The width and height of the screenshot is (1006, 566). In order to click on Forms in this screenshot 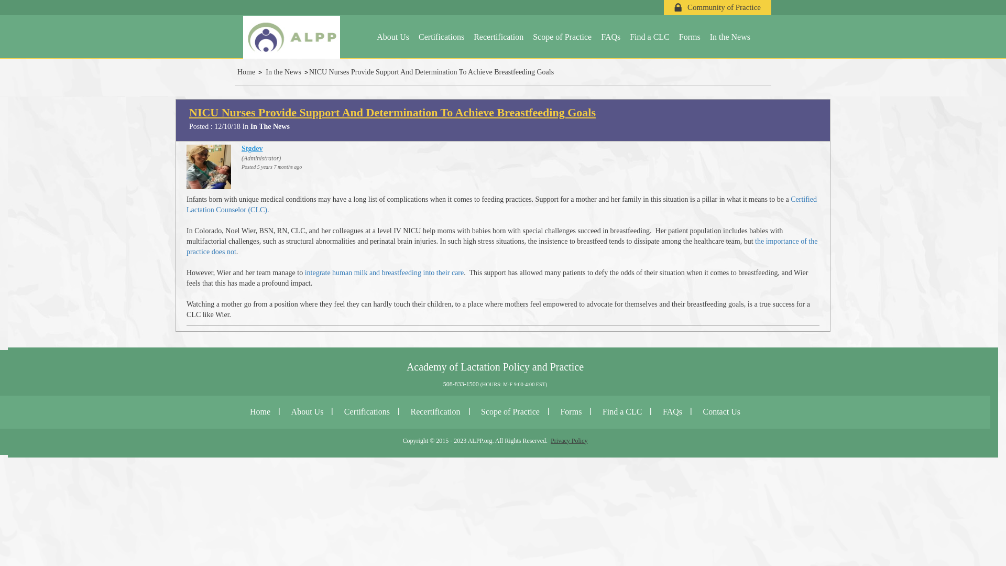, I will do `click(690, 37)`.